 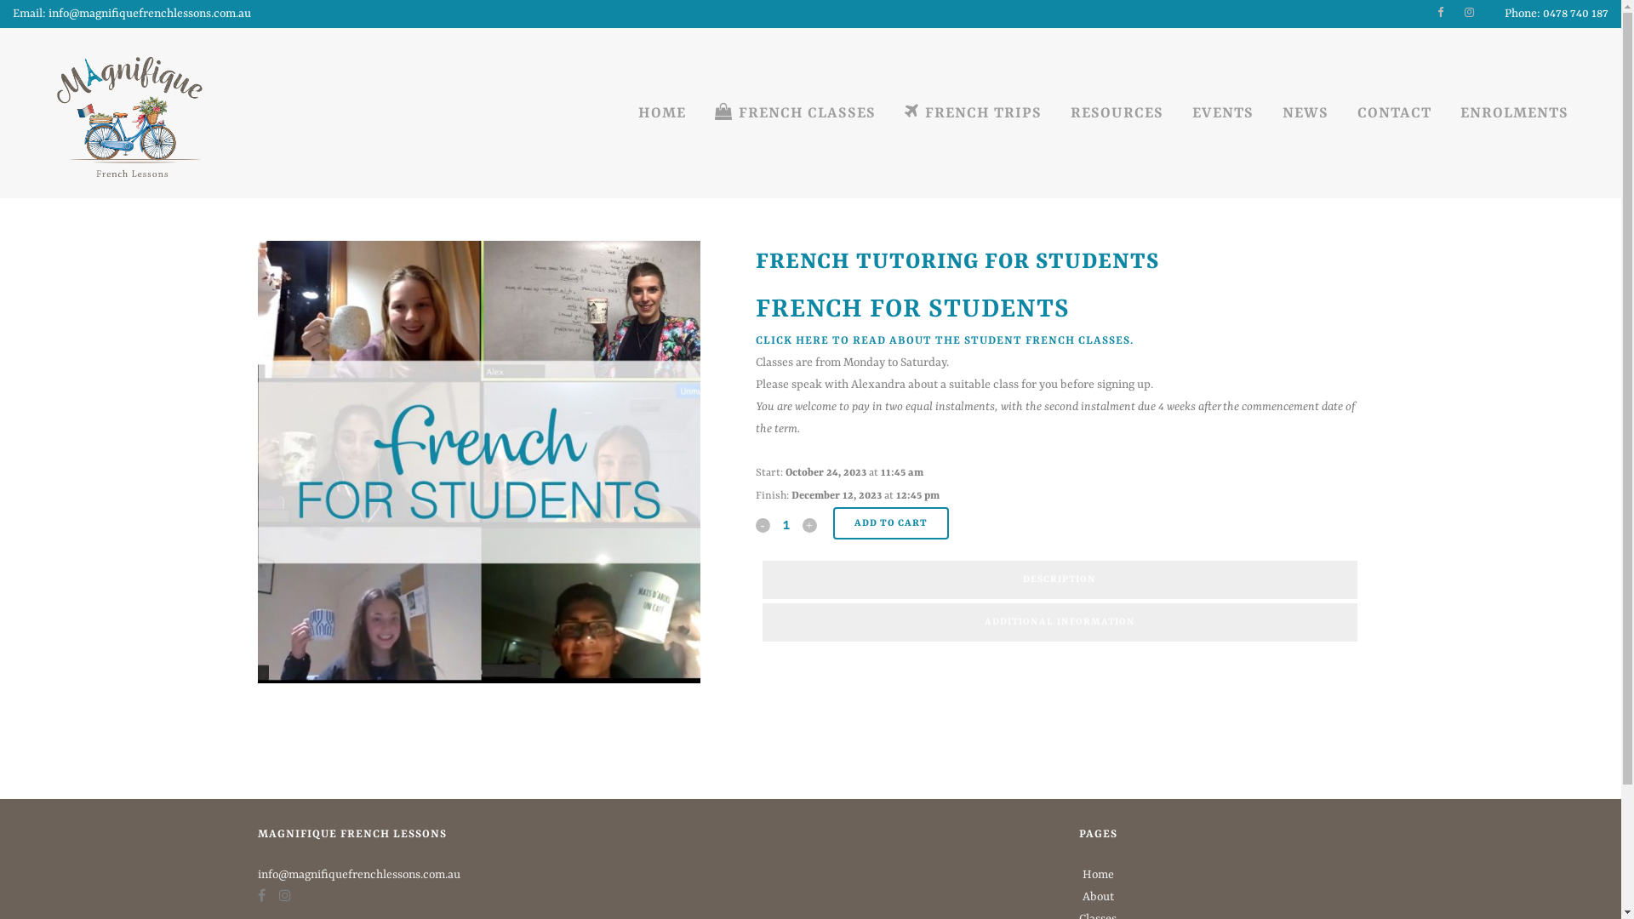 I want to click on CONTACT, so click(x=1394, y=113).